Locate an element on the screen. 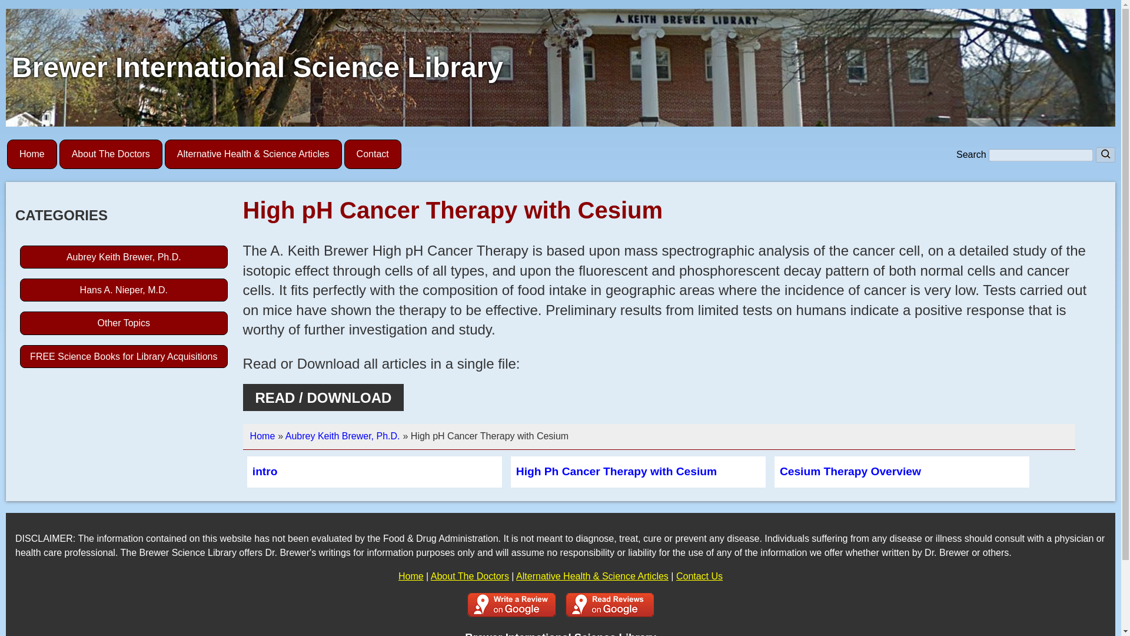  Other Topics is located at coordinates (124, 323).